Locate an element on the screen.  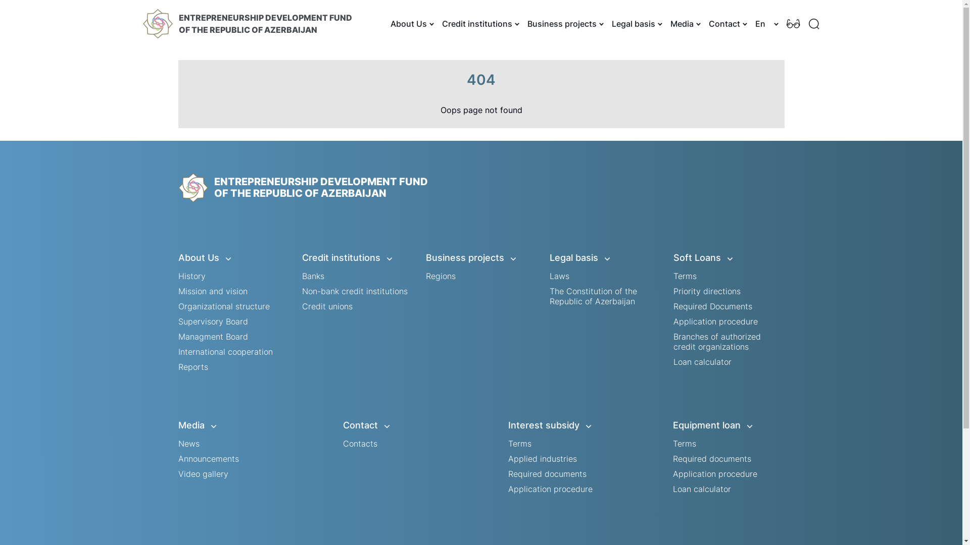
About Us is located at coordinates (233, 258).